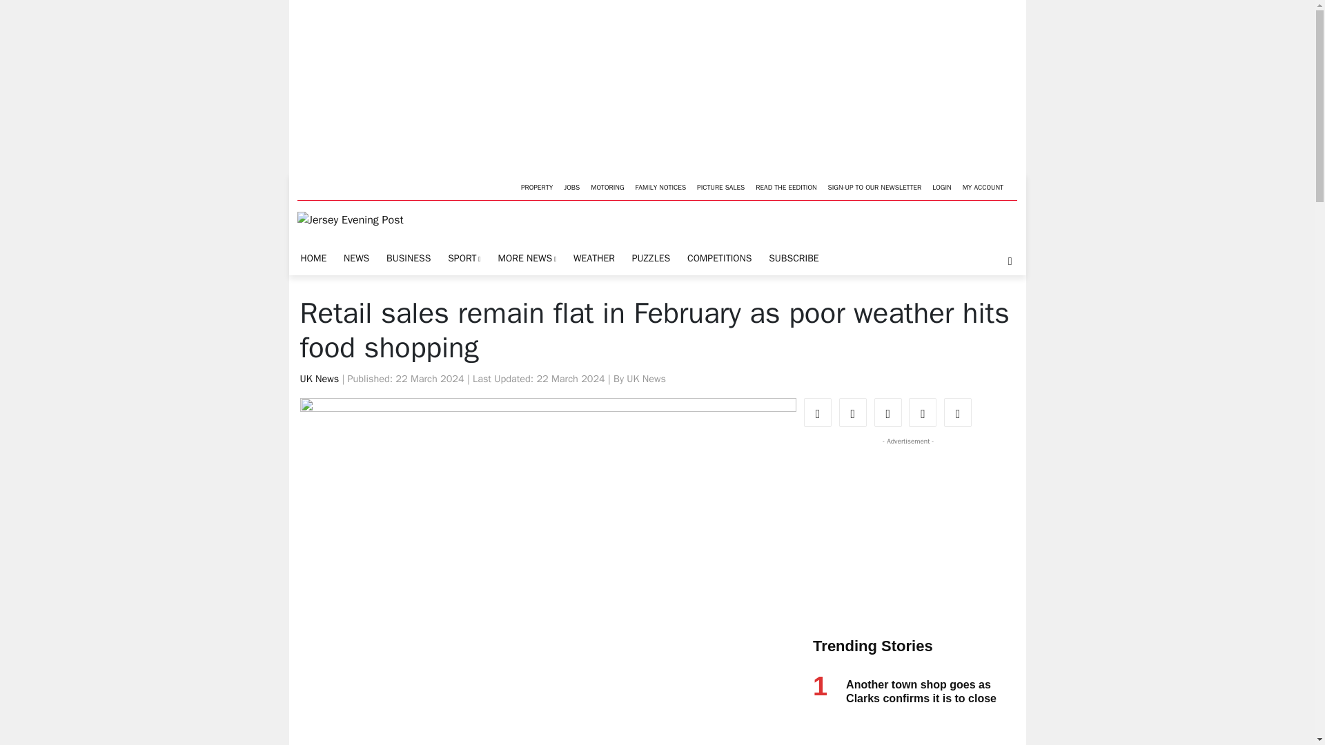 Image resolution: width=1325 pixels, height=745 pixels. Describe the element at coordinates (794, 259) in the screenshot. I see `SUBSCRIBE` at that location.